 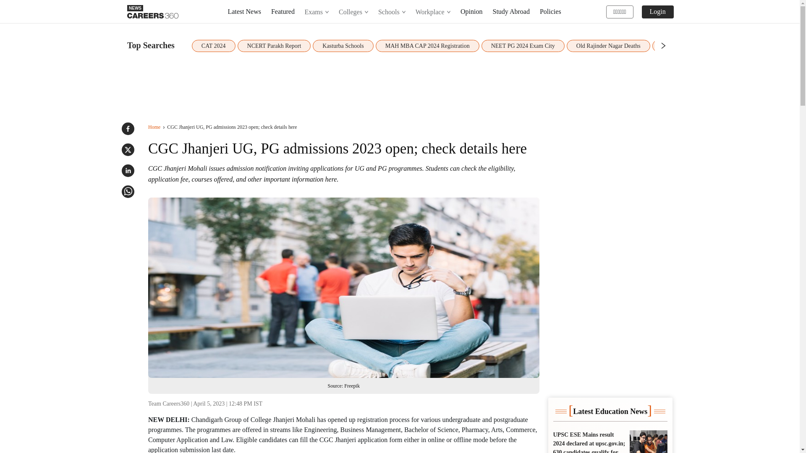 I want to click on NCERT Parakh Report, so click(x=275, y=46).